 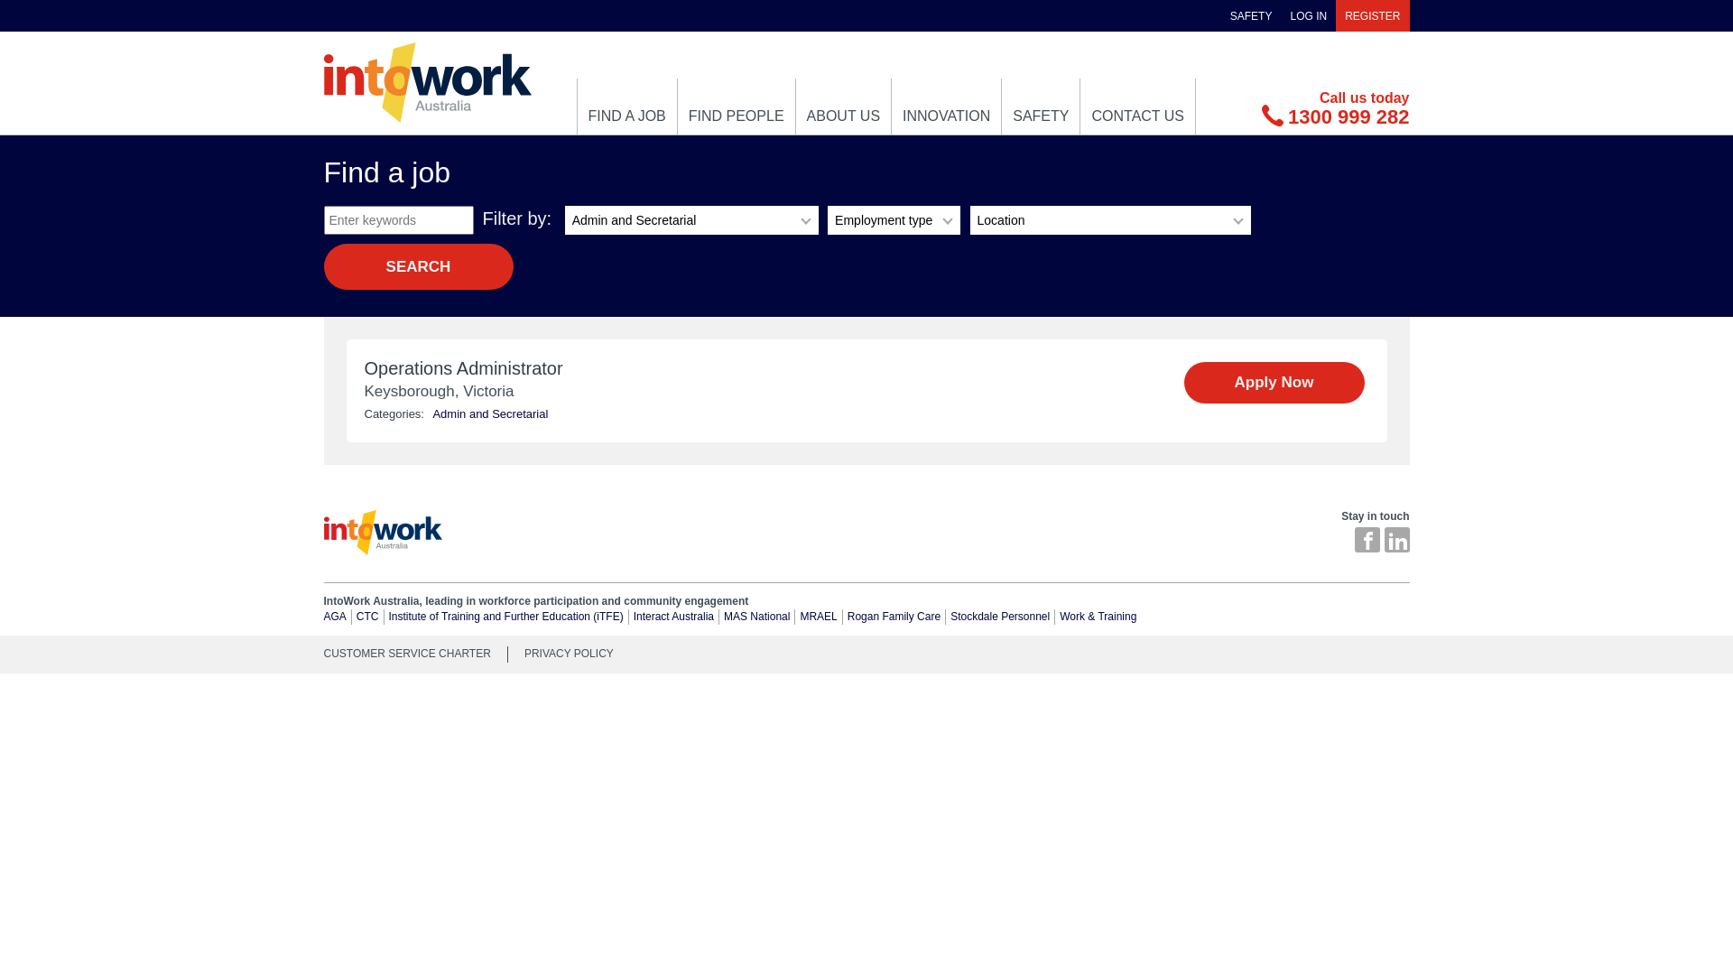 What do you see at coordinates (627, 107) in the screenshot?
I see `FIND A JOB` at bounding box center [627, 107].